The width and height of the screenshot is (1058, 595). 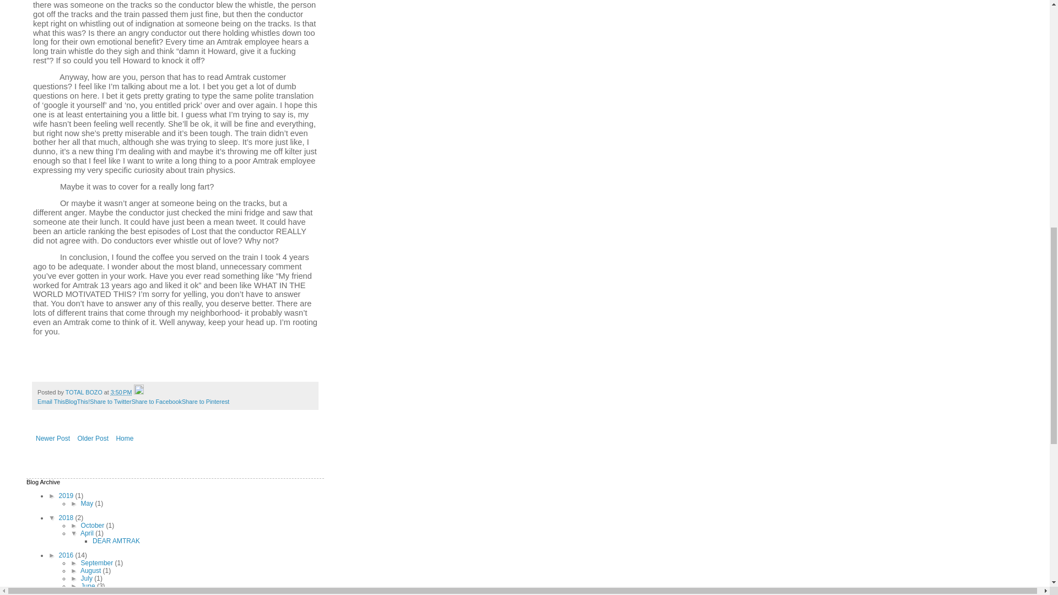 I want to click on October, so click(x=94, y=526).